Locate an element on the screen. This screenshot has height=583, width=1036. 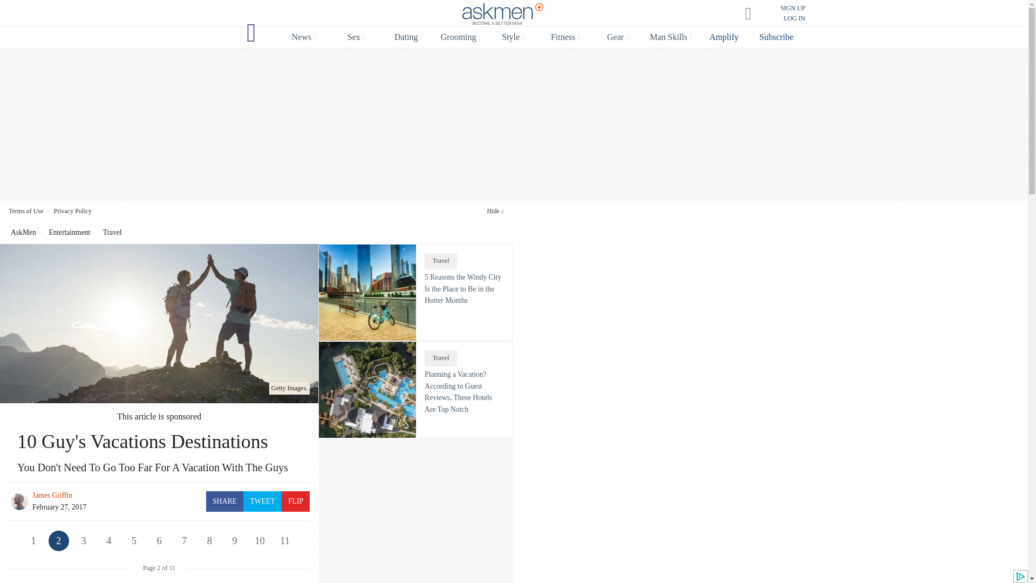
GuyQ is located at coordinates (251, 32).